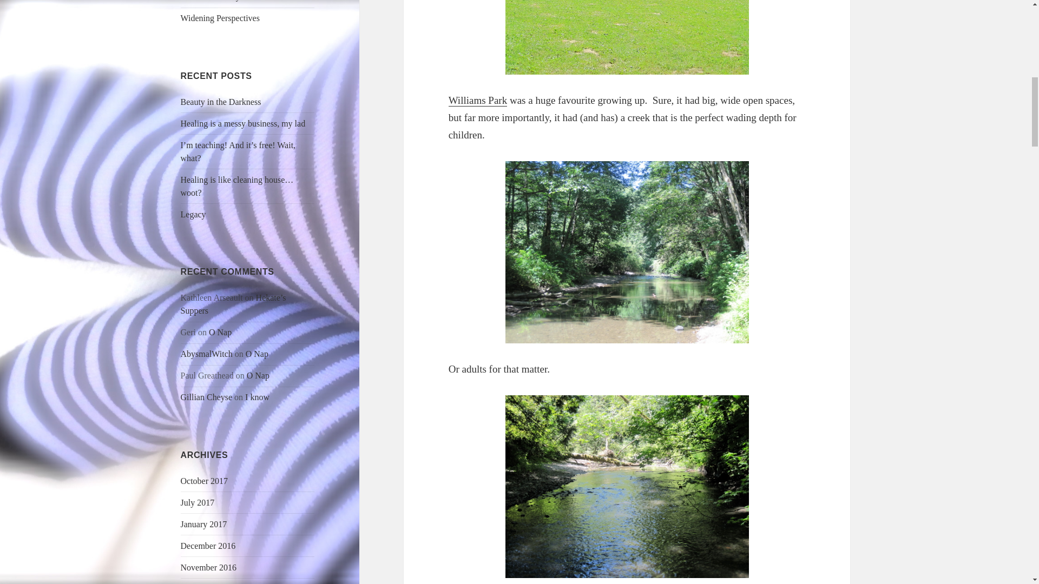  What do you see at coordinates (627, 253) in the screenshot?
I see `1007 will-creek` at bounding box center [627, 253].